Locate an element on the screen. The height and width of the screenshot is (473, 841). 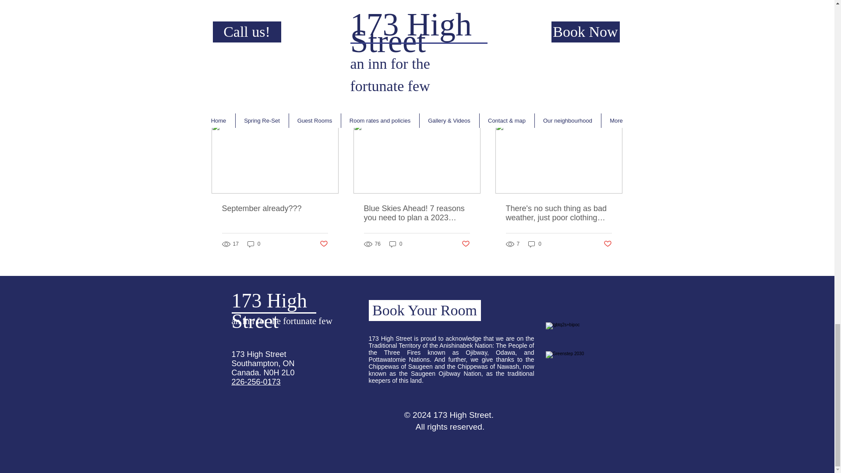
Post not marked as liked is located at coordinates (323, 244).